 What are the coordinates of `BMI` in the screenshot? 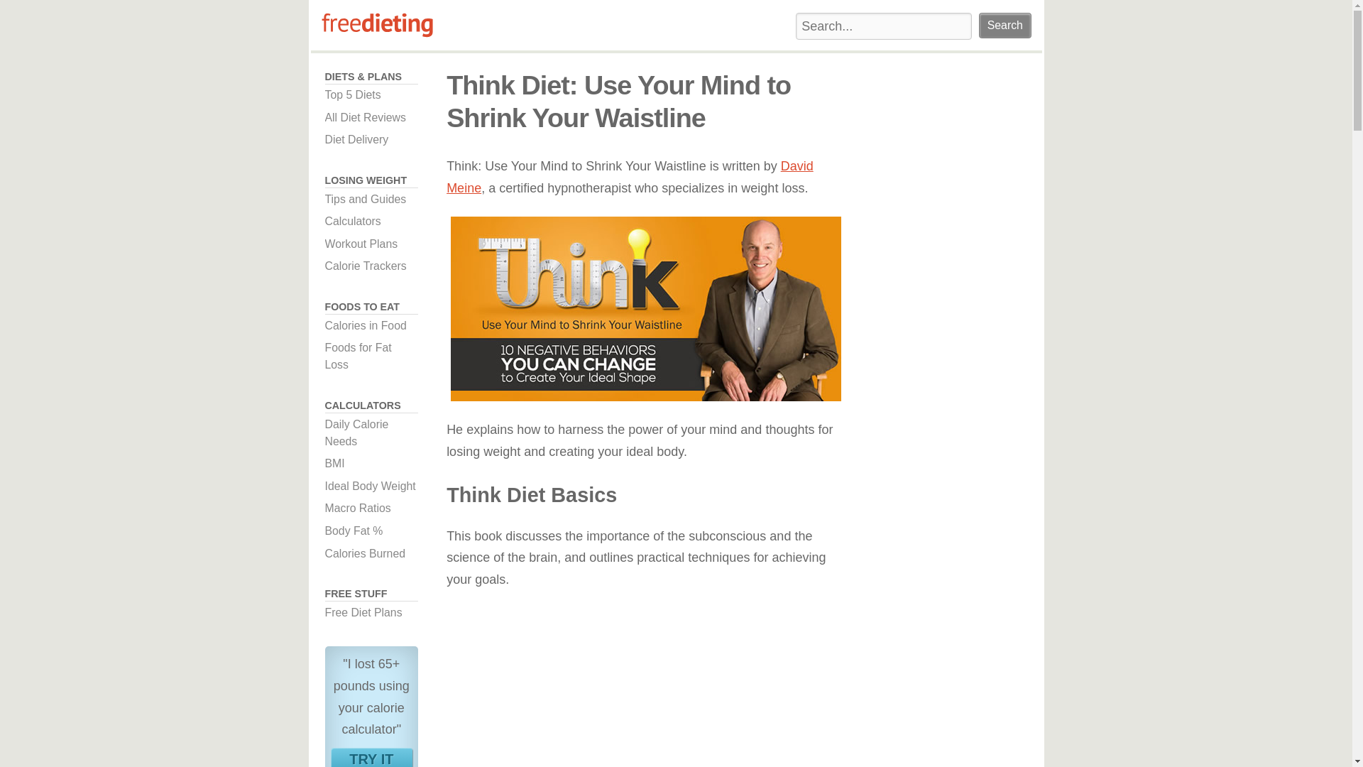 It's located at (372, 199).